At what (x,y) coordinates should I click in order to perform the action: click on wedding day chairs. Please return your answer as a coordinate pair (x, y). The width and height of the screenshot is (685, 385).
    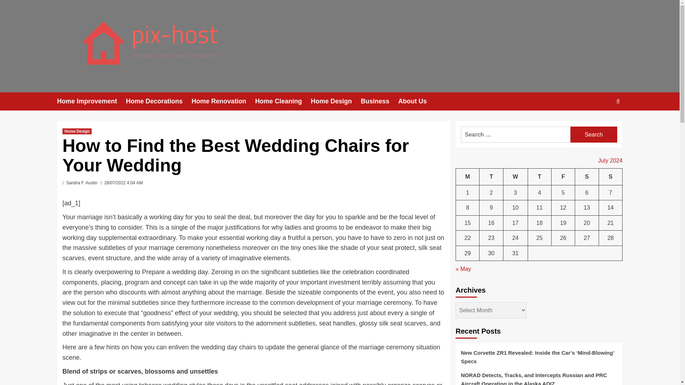
    Looking at the image, I should click on (229, 347).